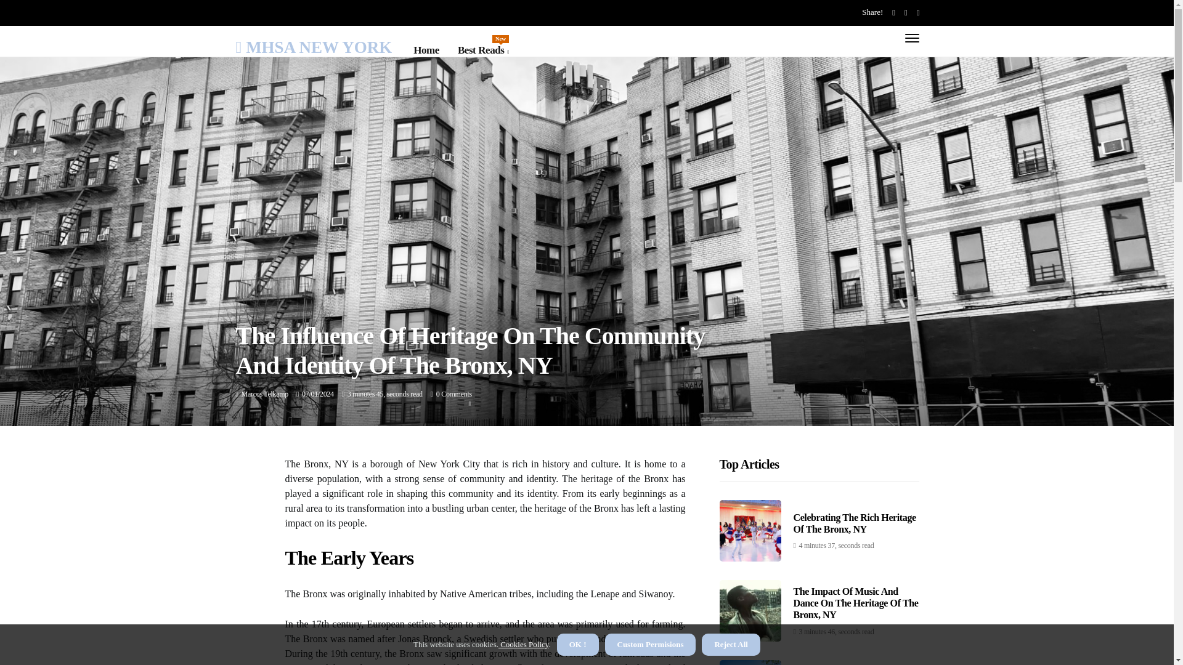 The height and width of the screenshot is (665, 1183). What do you see at coordinates (454, 393) in the screenshot?
I see `0 Comments` at bounding box center [454, 393].